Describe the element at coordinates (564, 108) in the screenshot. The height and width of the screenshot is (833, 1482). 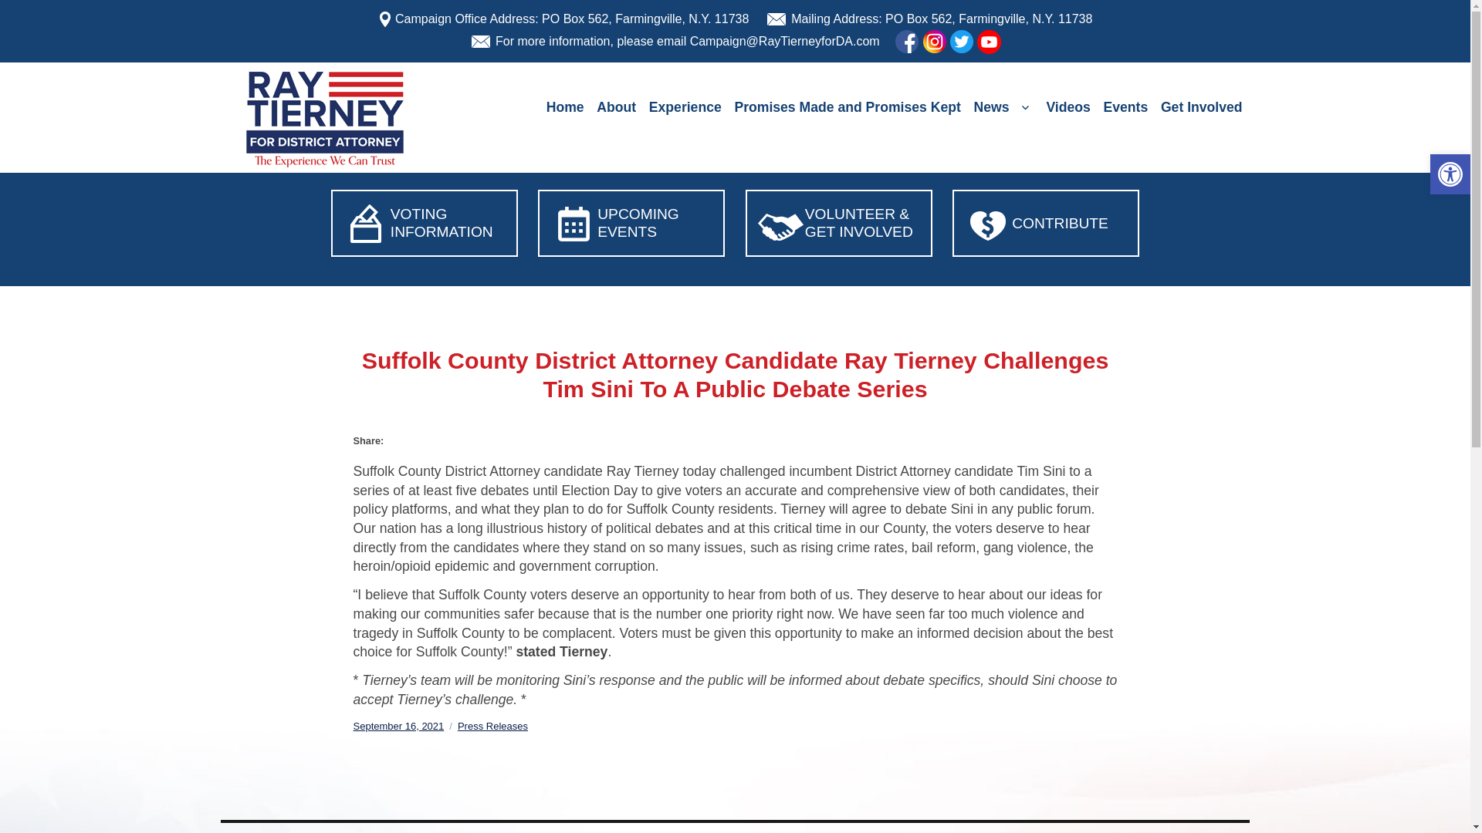
I see `Home` at that location.